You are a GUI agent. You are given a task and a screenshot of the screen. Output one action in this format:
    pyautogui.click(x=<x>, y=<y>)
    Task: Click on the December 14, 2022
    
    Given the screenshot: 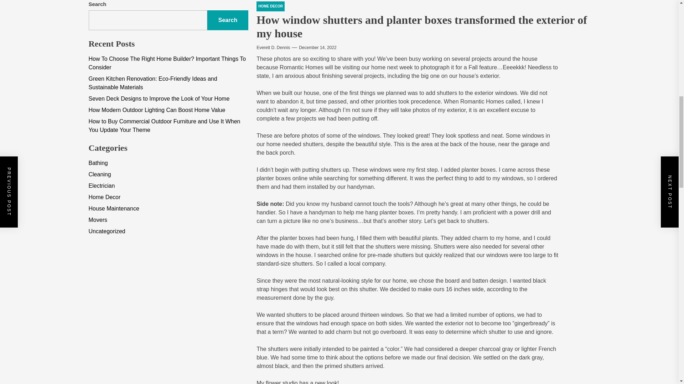 What is the action you would take?
    pyautogui.click(x=318, y=48)
    